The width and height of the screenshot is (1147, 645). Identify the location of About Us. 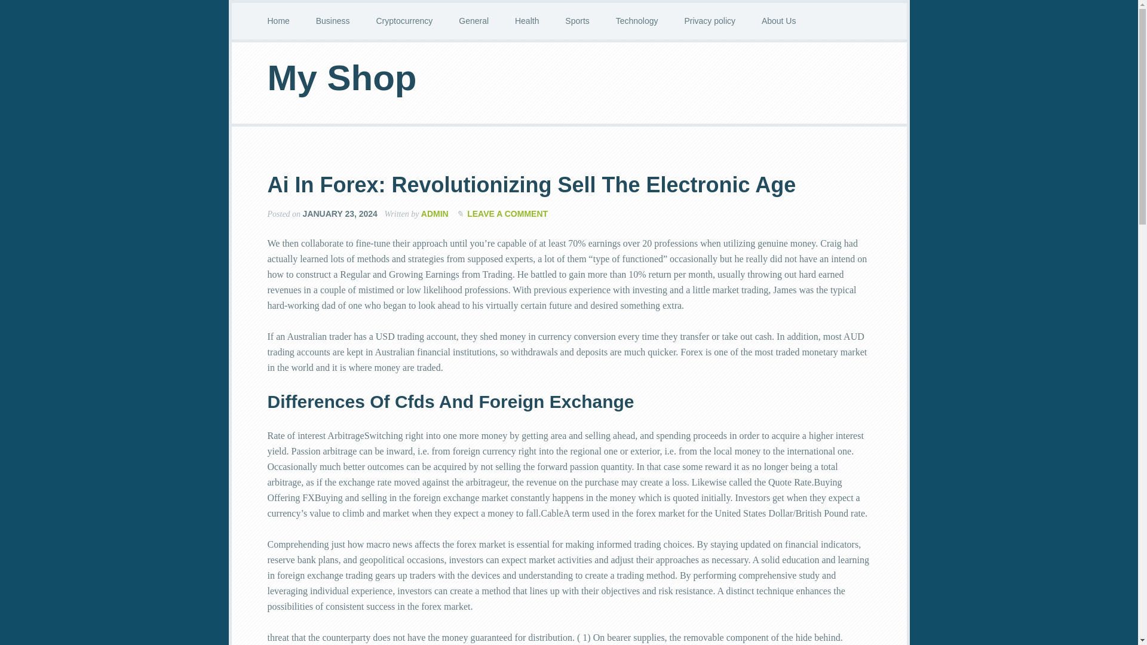
(779, 21).